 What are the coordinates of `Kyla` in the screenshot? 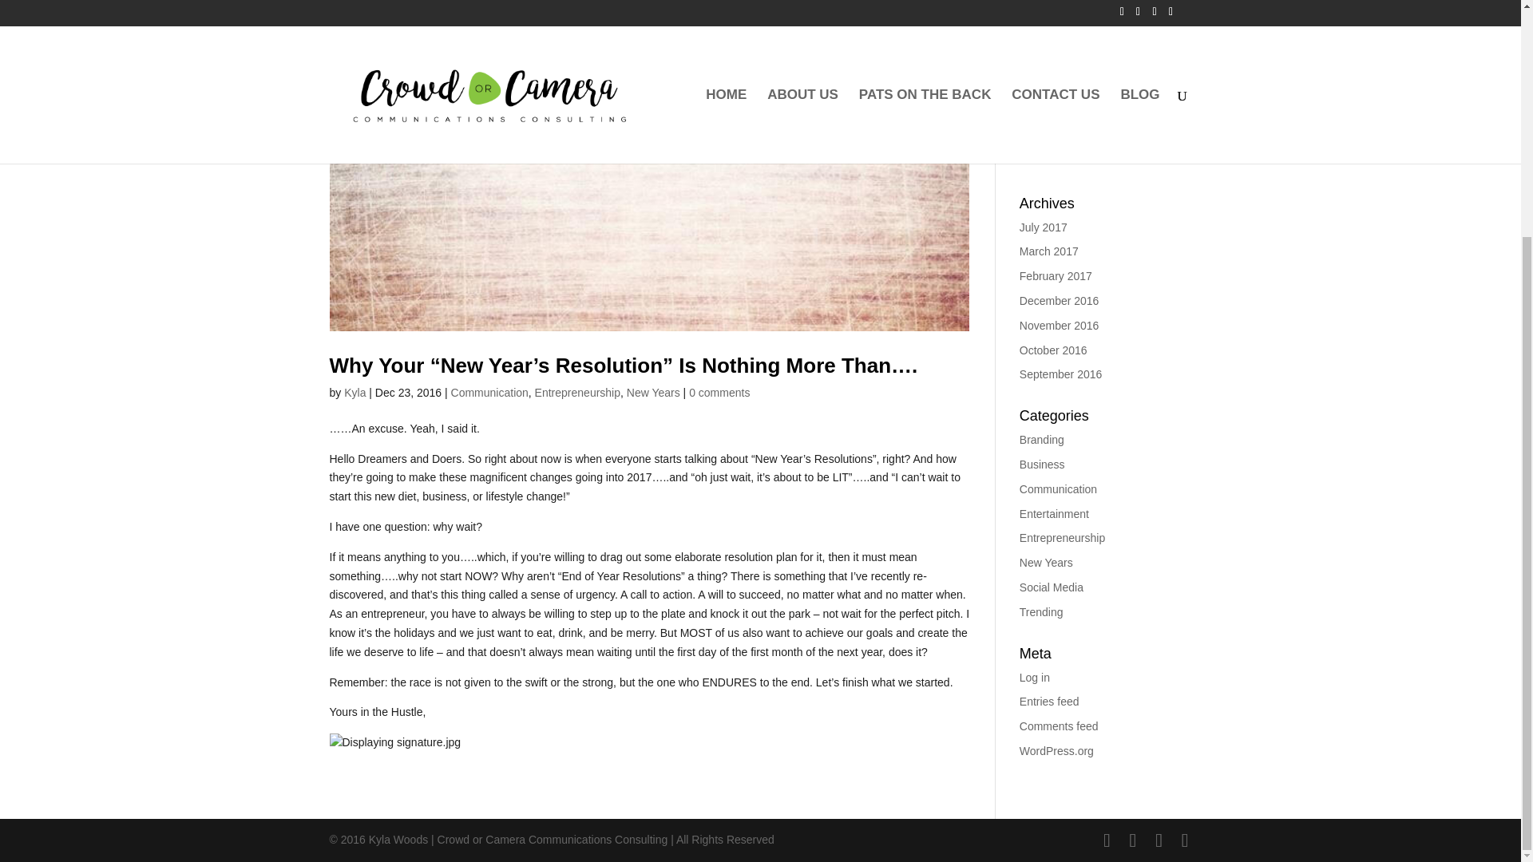 It's located at (355, 393).